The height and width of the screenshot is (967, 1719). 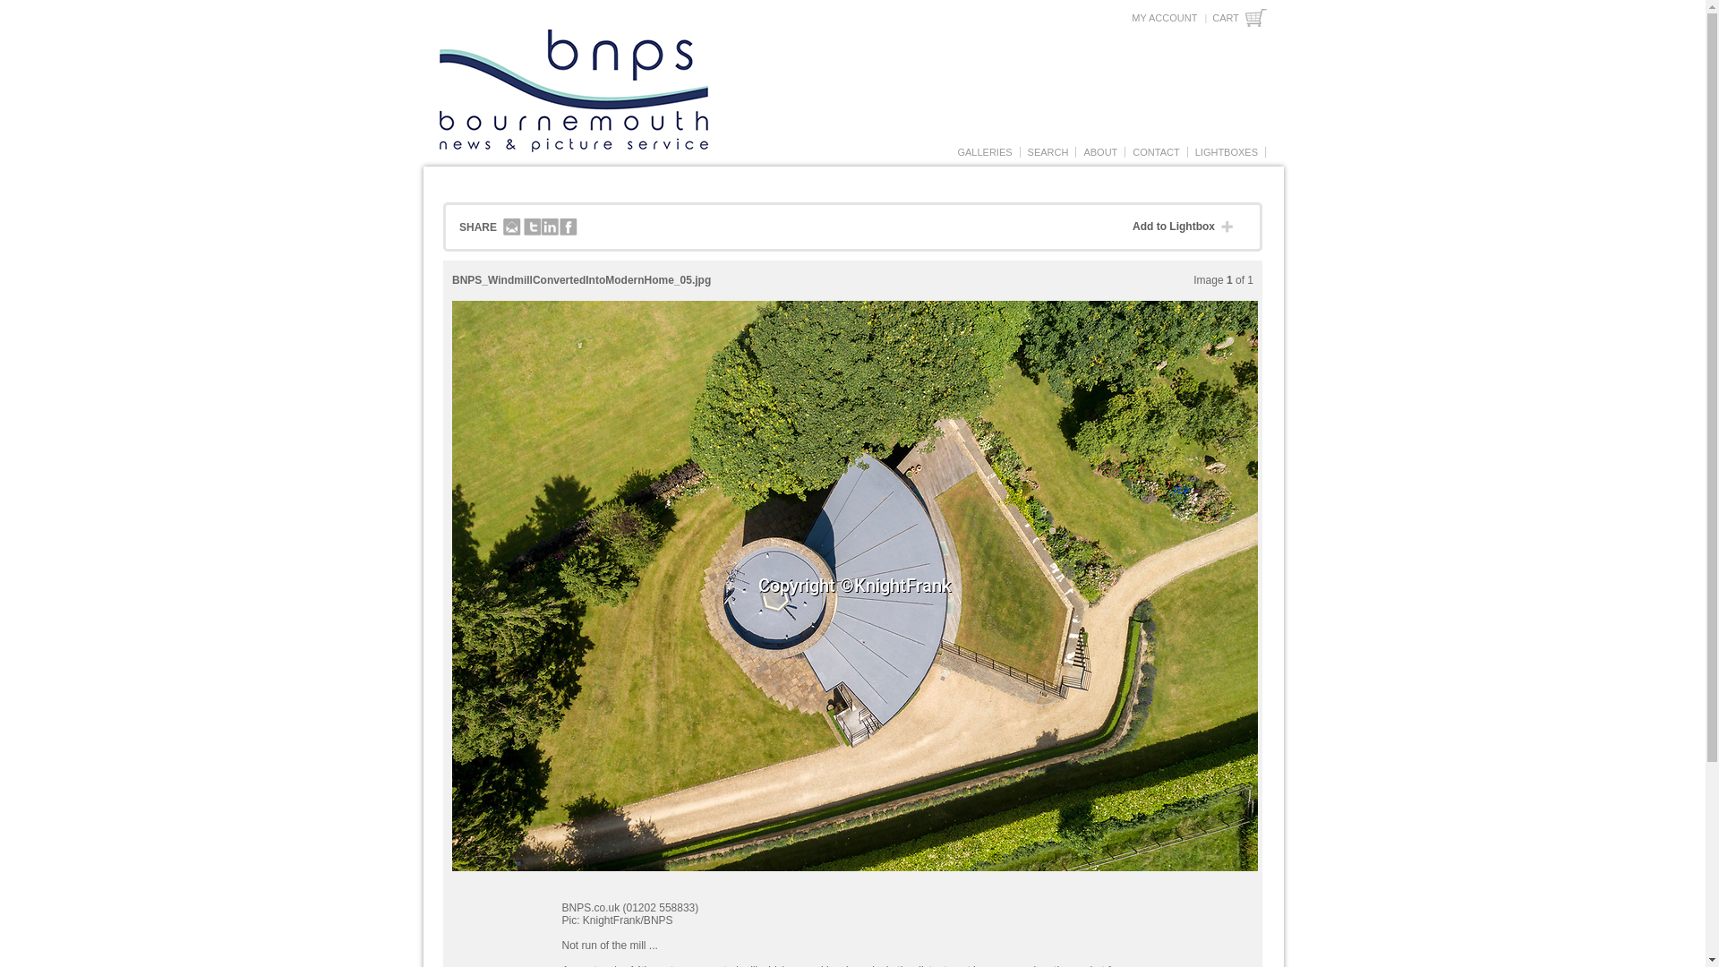 What do you see at coordinates (983, 152) in the screenshot?
I see `Galleries` at bounding box center [983, 152].